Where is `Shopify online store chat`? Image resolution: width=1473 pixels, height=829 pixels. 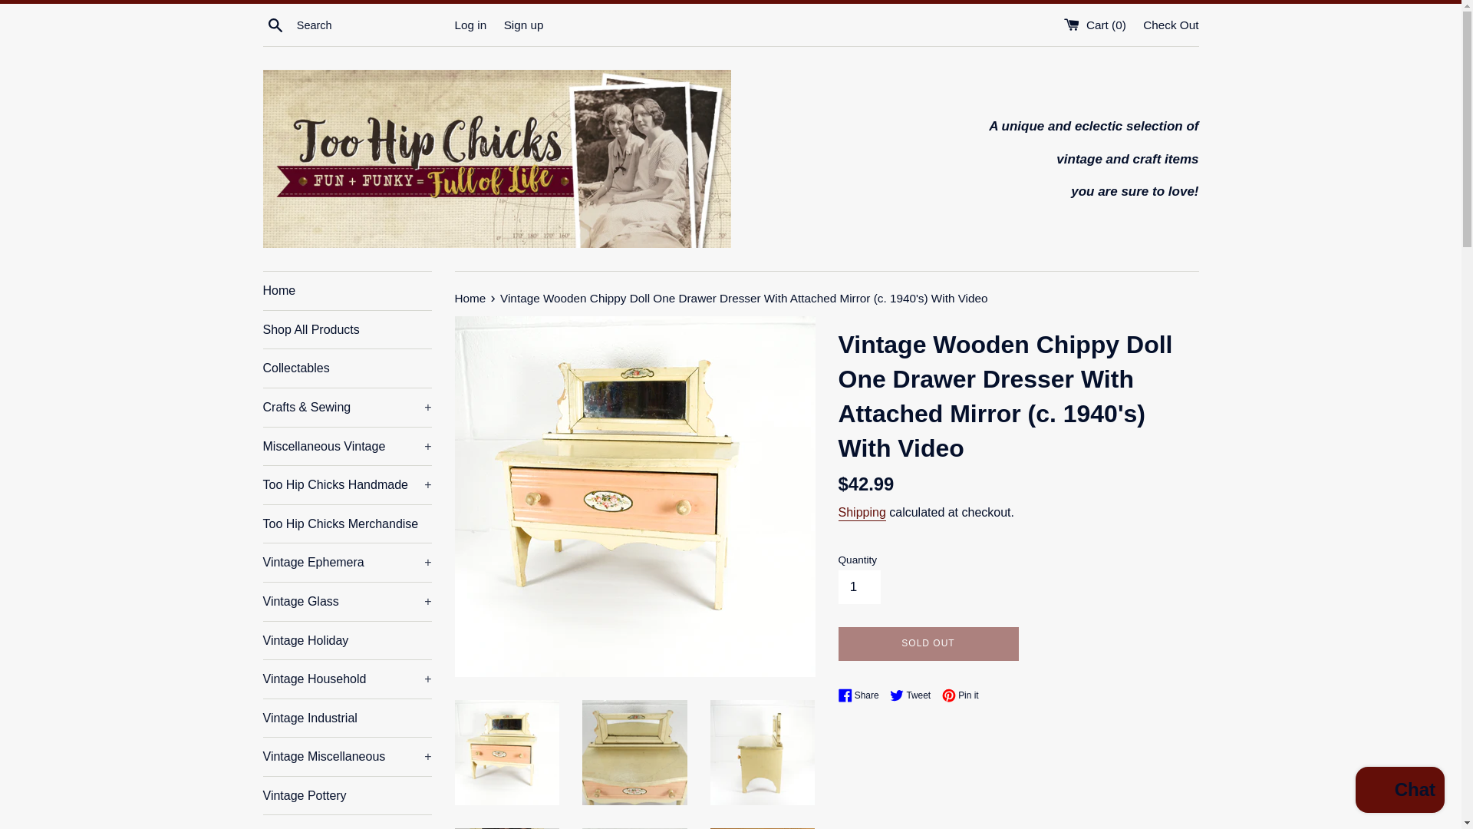 Shopify online store chat is located at coordinates (1399, 791).